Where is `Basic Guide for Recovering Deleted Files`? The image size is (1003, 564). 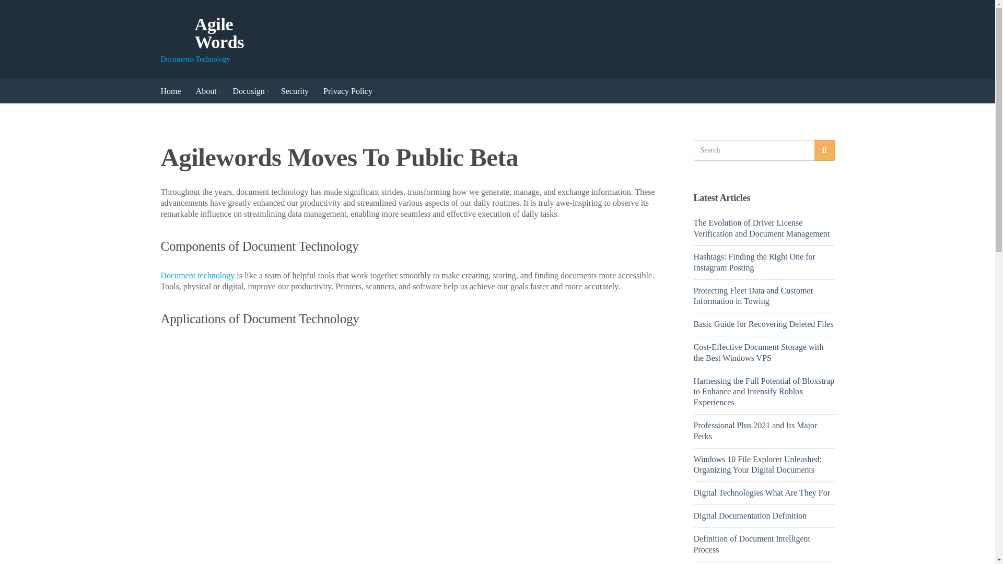 Basic Guide for Recovering Deleted Files is located at coordinates (764, 324).